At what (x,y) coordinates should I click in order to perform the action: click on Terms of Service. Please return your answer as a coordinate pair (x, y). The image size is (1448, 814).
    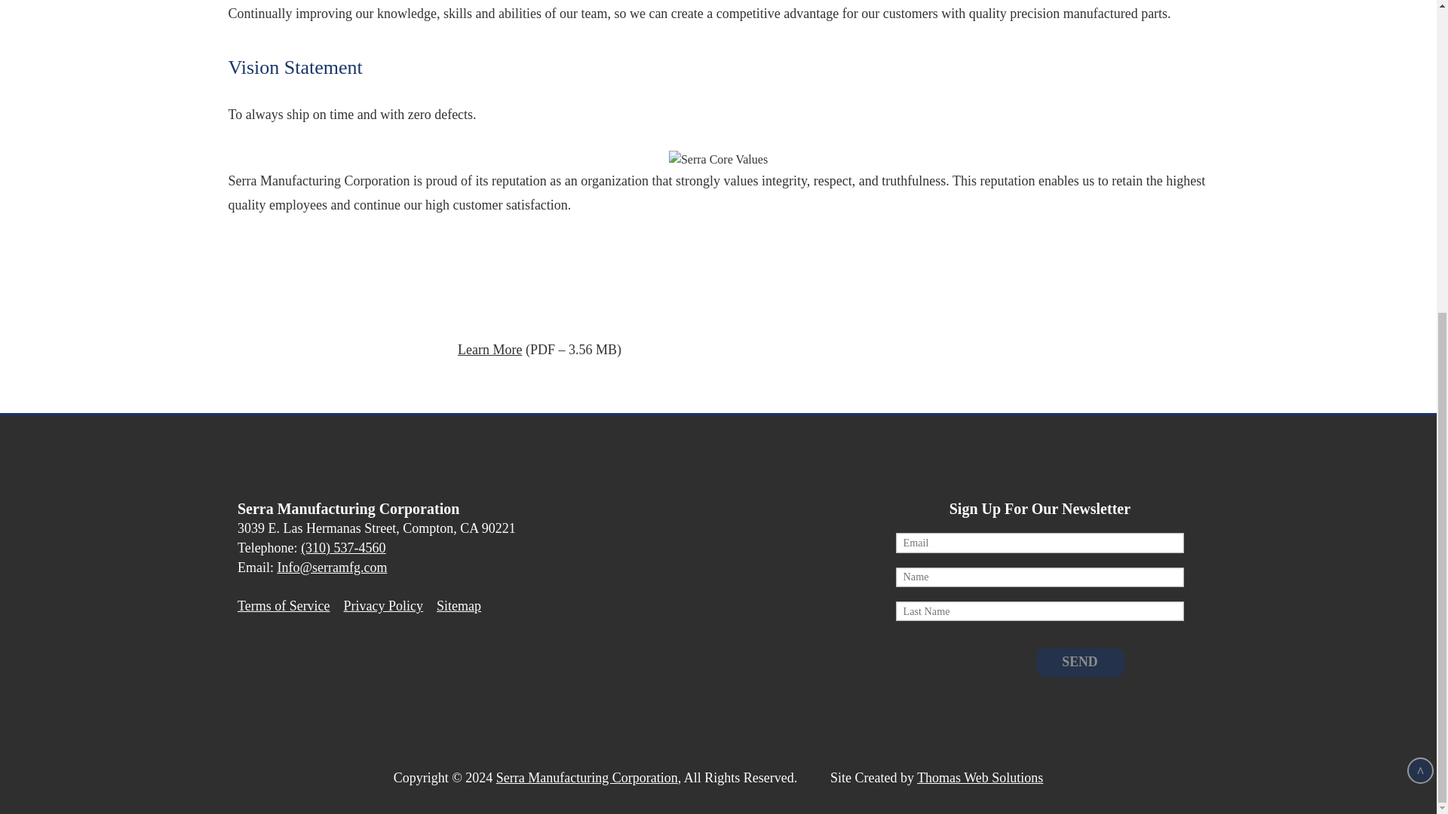
    Looking at the image, I should click on (284, 606).